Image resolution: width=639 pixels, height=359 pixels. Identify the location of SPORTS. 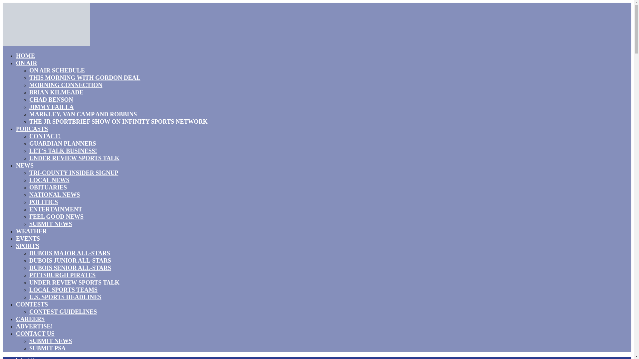
(27, 246).